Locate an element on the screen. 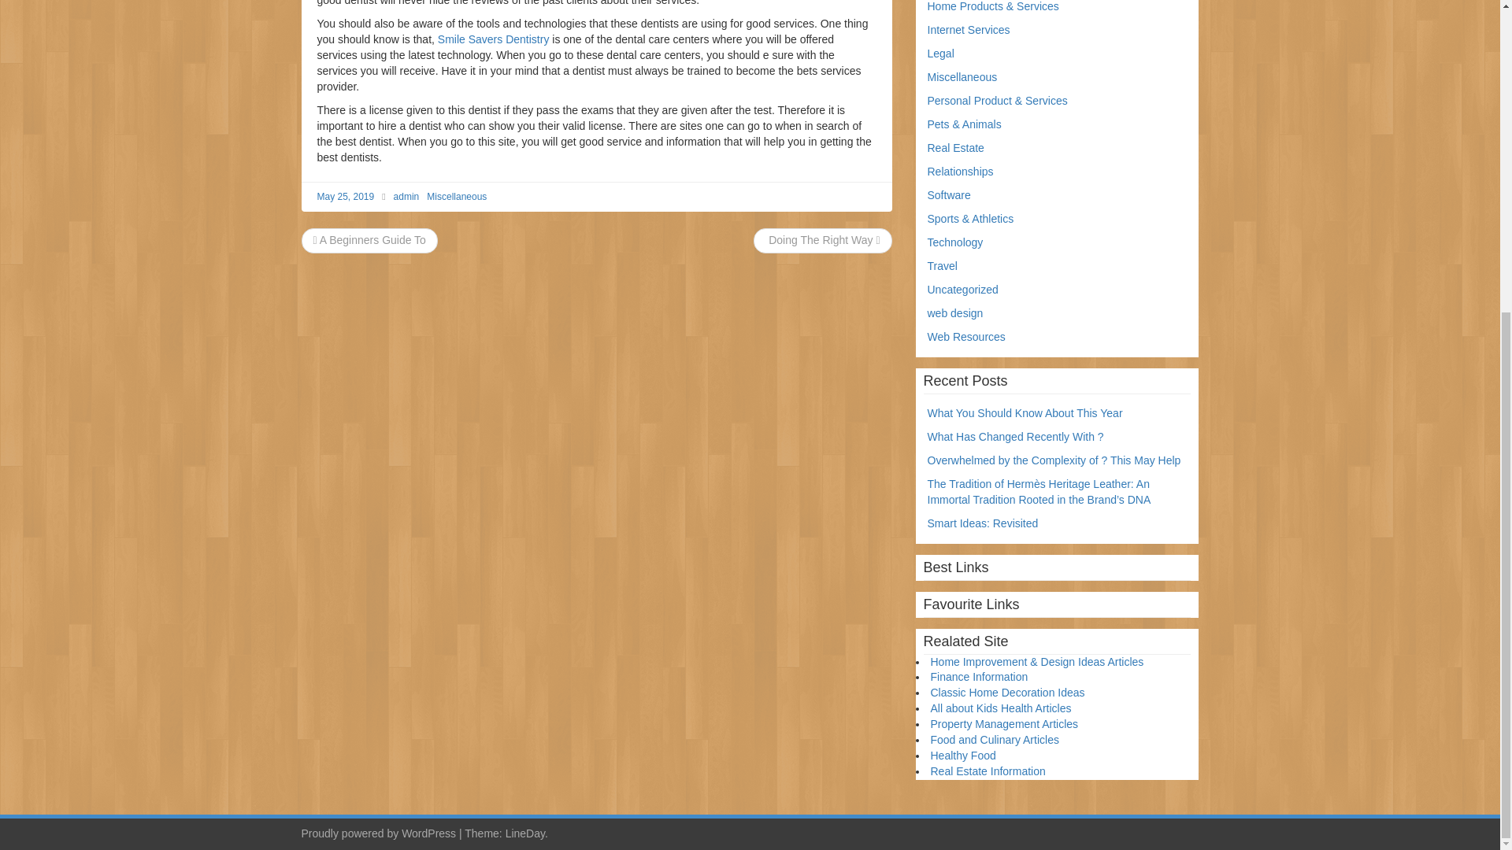 This screenshot has height=850, width=1512. Technology is located at coordinates (956, 242).